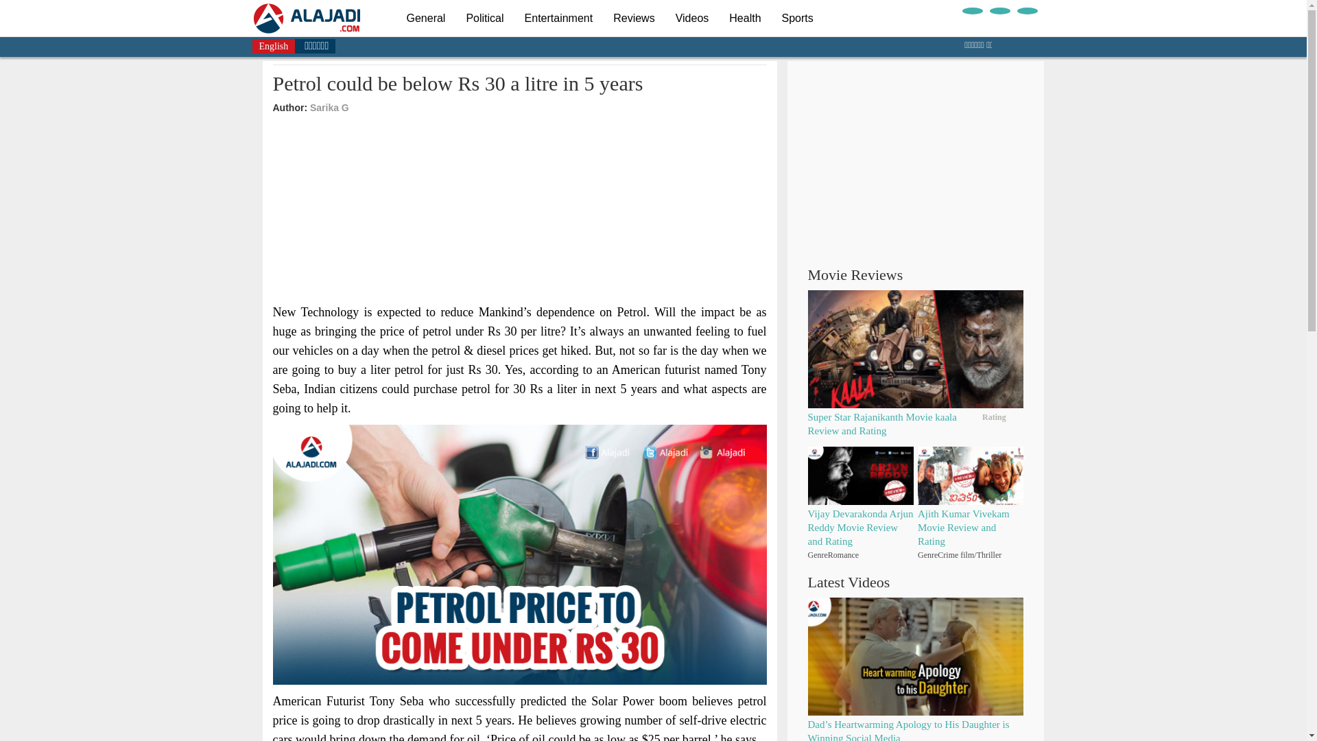 This screenshot has height=741, width=1317. What do you see at coordinates (425, 18) in the screenshot?
I see `General` at bounding box center [425, 18].